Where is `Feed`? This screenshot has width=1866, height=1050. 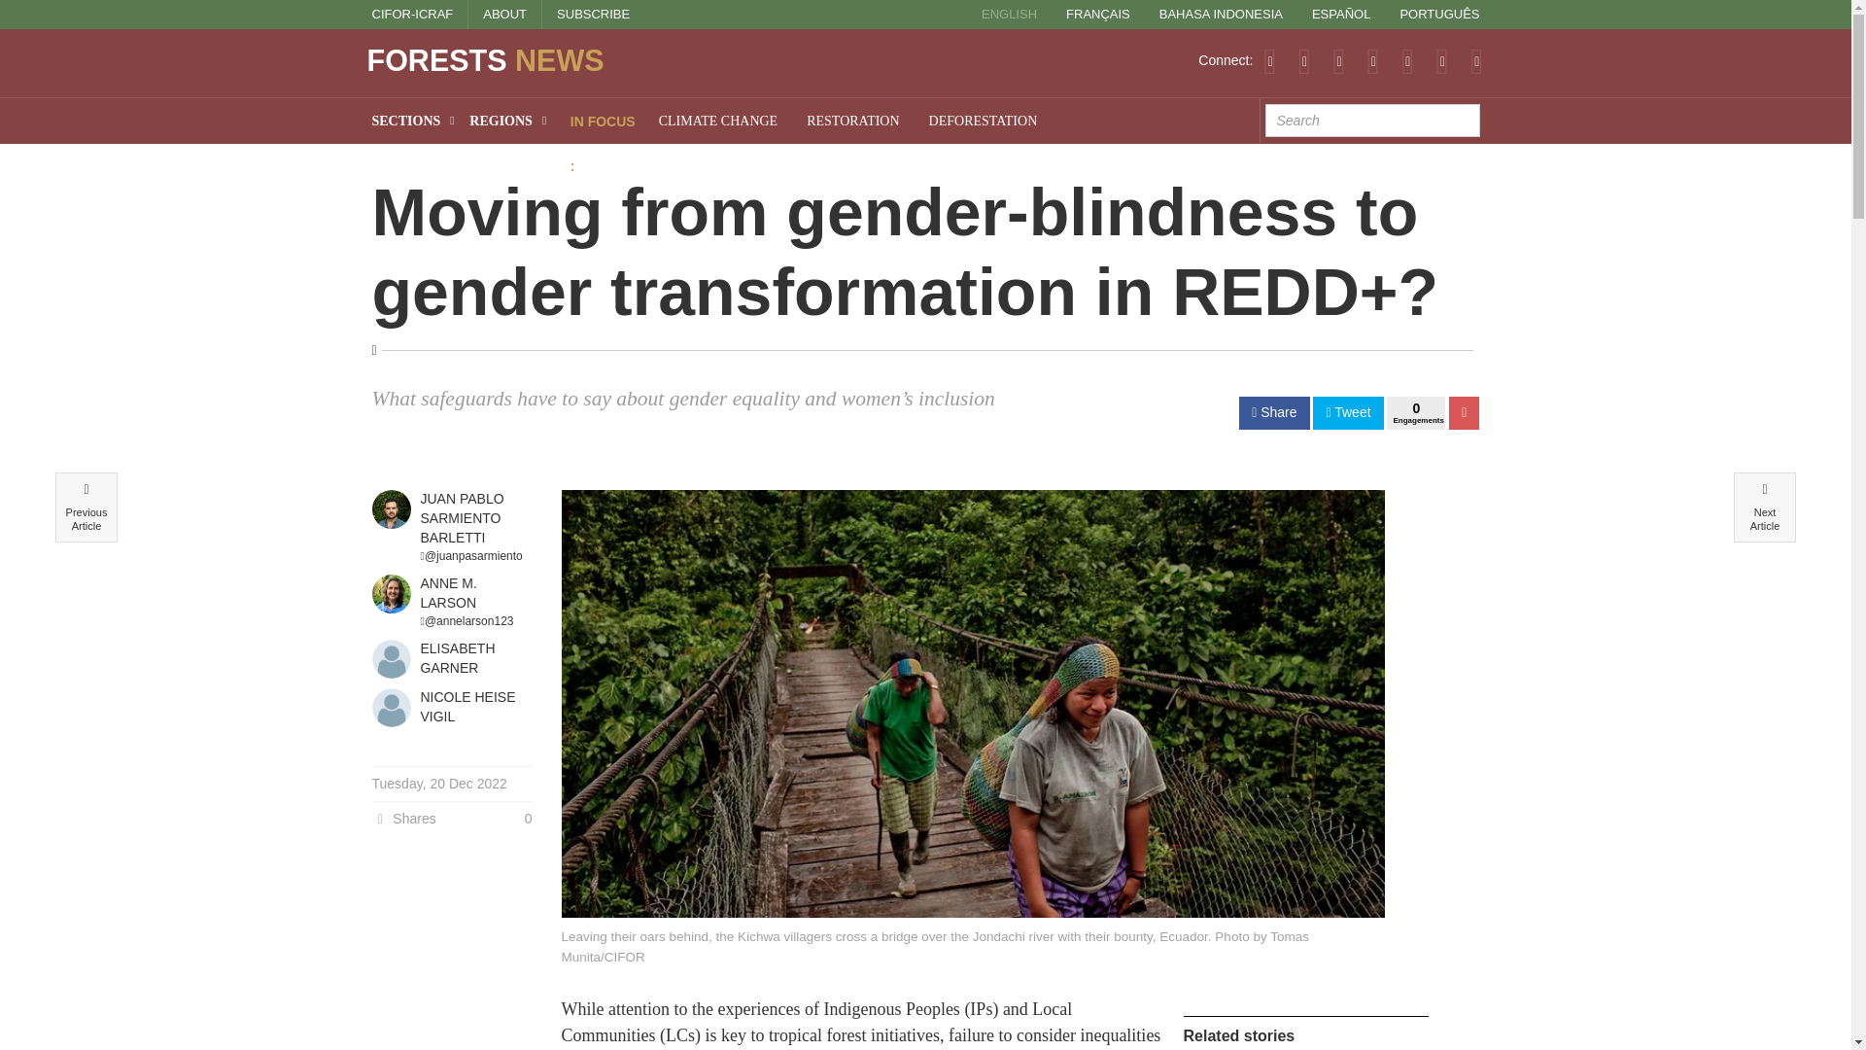
Feed is located at coordinates (1269, 60).